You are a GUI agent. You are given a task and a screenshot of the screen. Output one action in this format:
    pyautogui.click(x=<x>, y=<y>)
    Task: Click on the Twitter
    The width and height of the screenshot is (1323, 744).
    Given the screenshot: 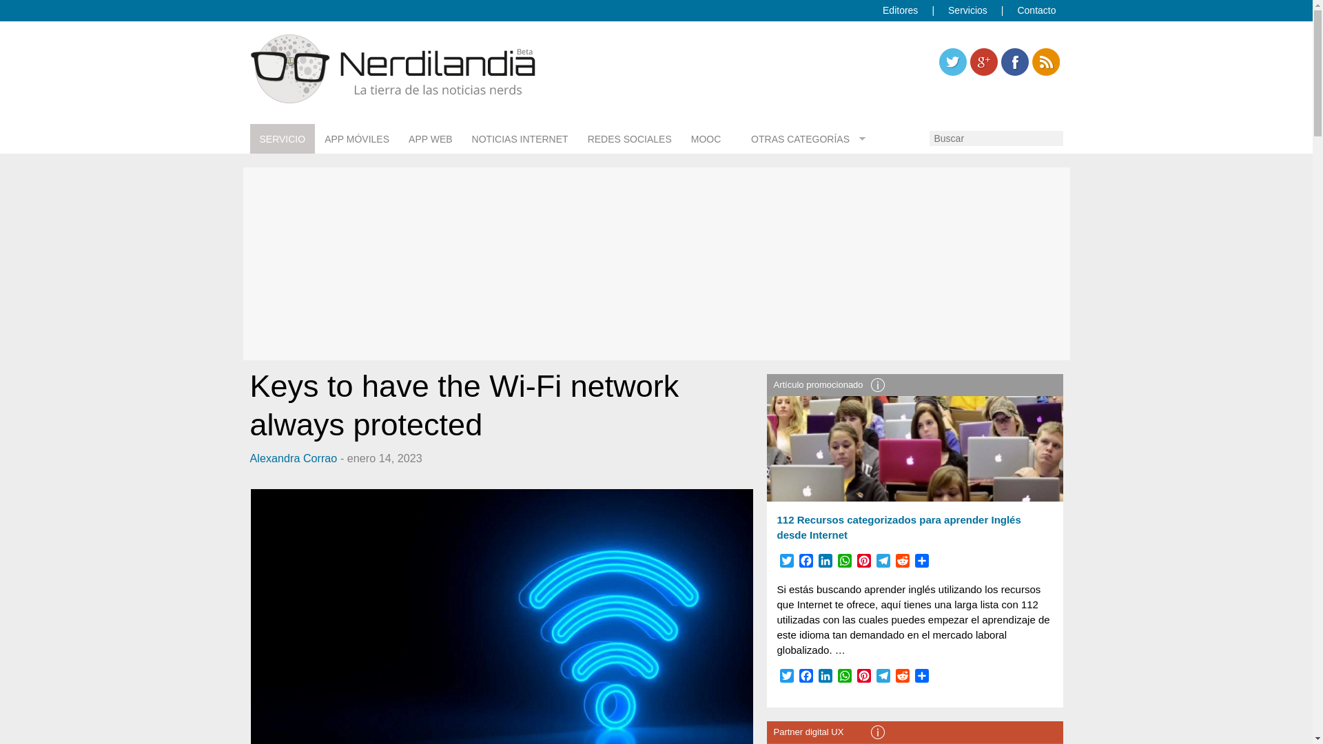 What is the action you would take?
    pyautogui.click(x=952, y=62)
    